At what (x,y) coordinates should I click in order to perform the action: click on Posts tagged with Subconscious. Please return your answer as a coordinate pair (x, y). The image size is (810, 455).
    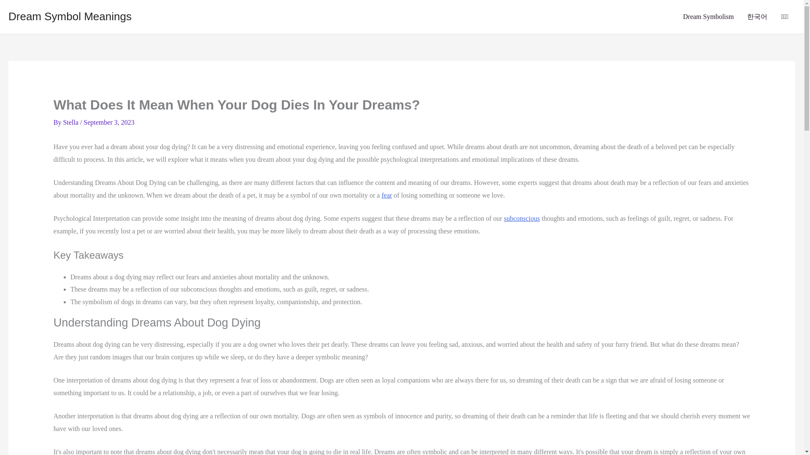
    Looking at the image, I should click on (521, 218).